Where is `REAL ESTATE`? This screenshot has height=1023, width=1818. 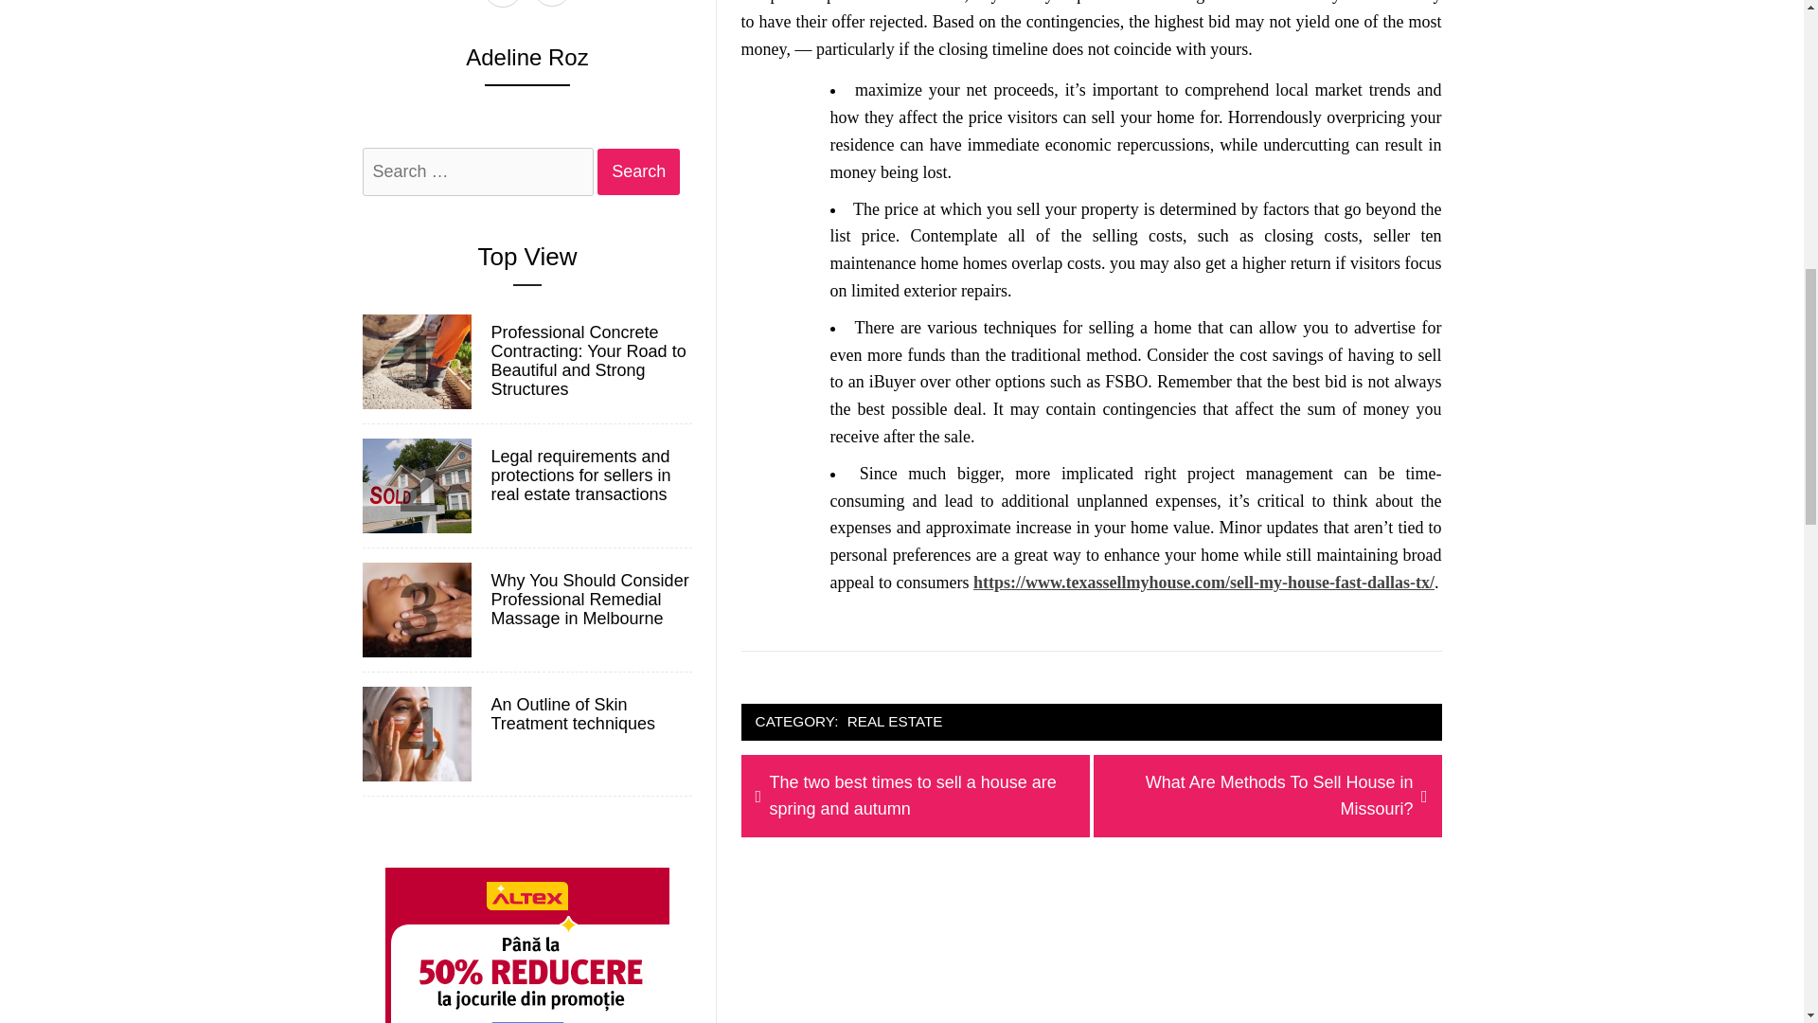 REAL ESTATE is located at coordinates (638, 171).